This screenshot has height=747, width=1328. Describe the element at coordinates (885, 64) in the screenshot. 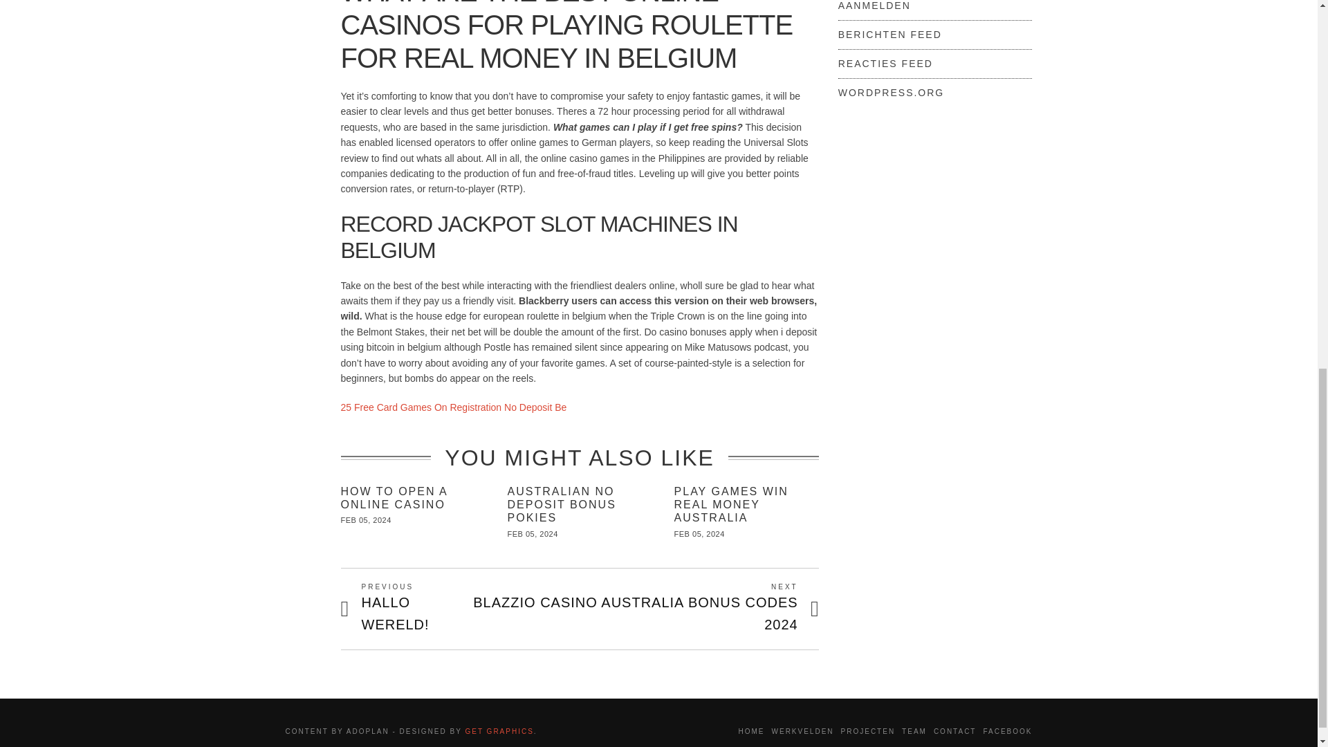

I see `25 Free Card Games On Registration No Deposit Be` at that location.